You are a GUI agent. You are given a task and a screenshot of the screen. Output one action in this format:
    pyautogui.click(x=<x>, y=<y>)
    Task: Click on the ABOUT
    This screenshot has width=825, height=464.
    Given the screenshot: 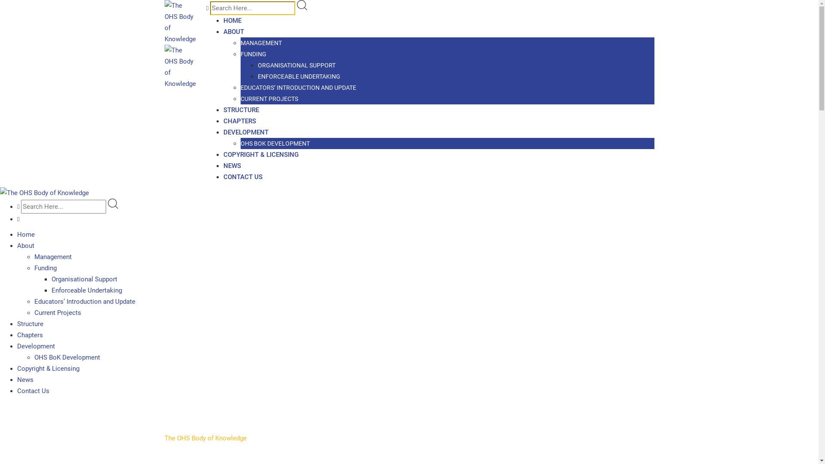 What is the action you would take?
    pyautogui.click(x=234, y=32)
    